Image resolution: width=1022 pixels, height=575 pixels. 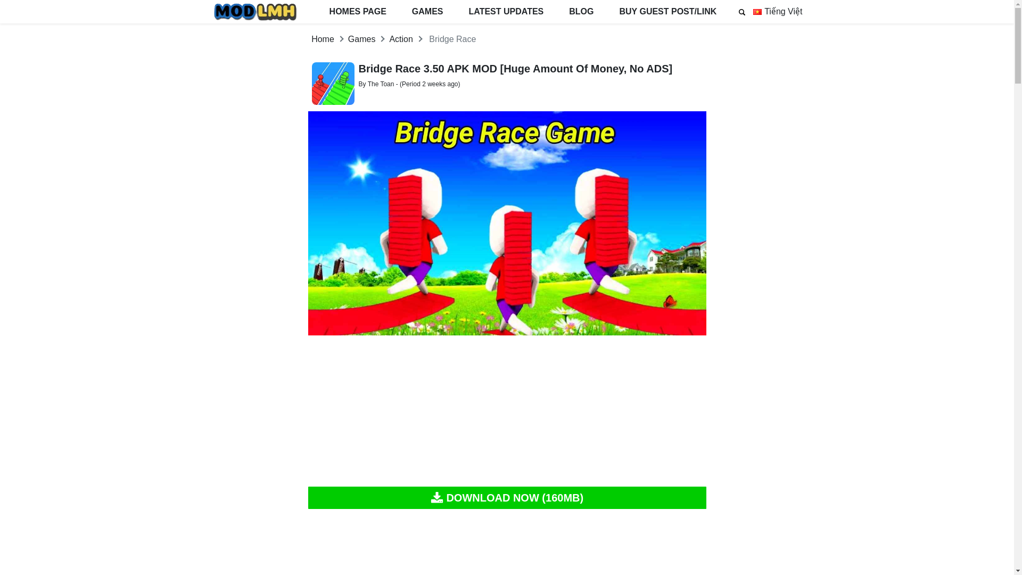 What do you see at coordinates (358, 12) in the screenshot?
I see `HOMES PAGE` at bounding box center [358, 12].